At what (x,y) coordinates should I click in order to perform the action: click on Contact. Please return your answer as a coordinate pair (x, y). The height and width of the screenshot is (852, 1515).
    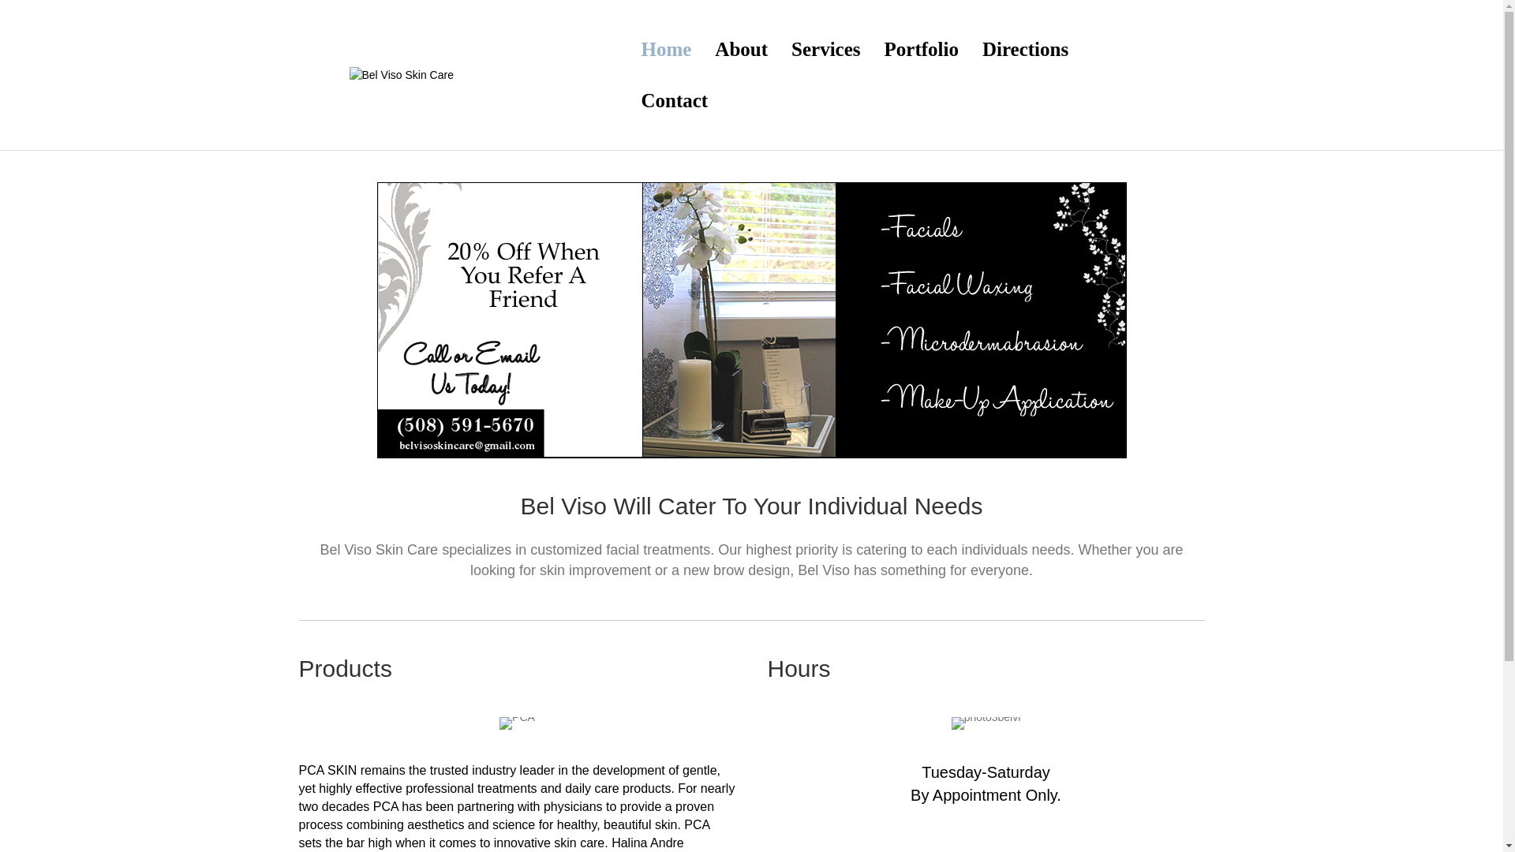
    Looking at the image, I should click on (674, 100).